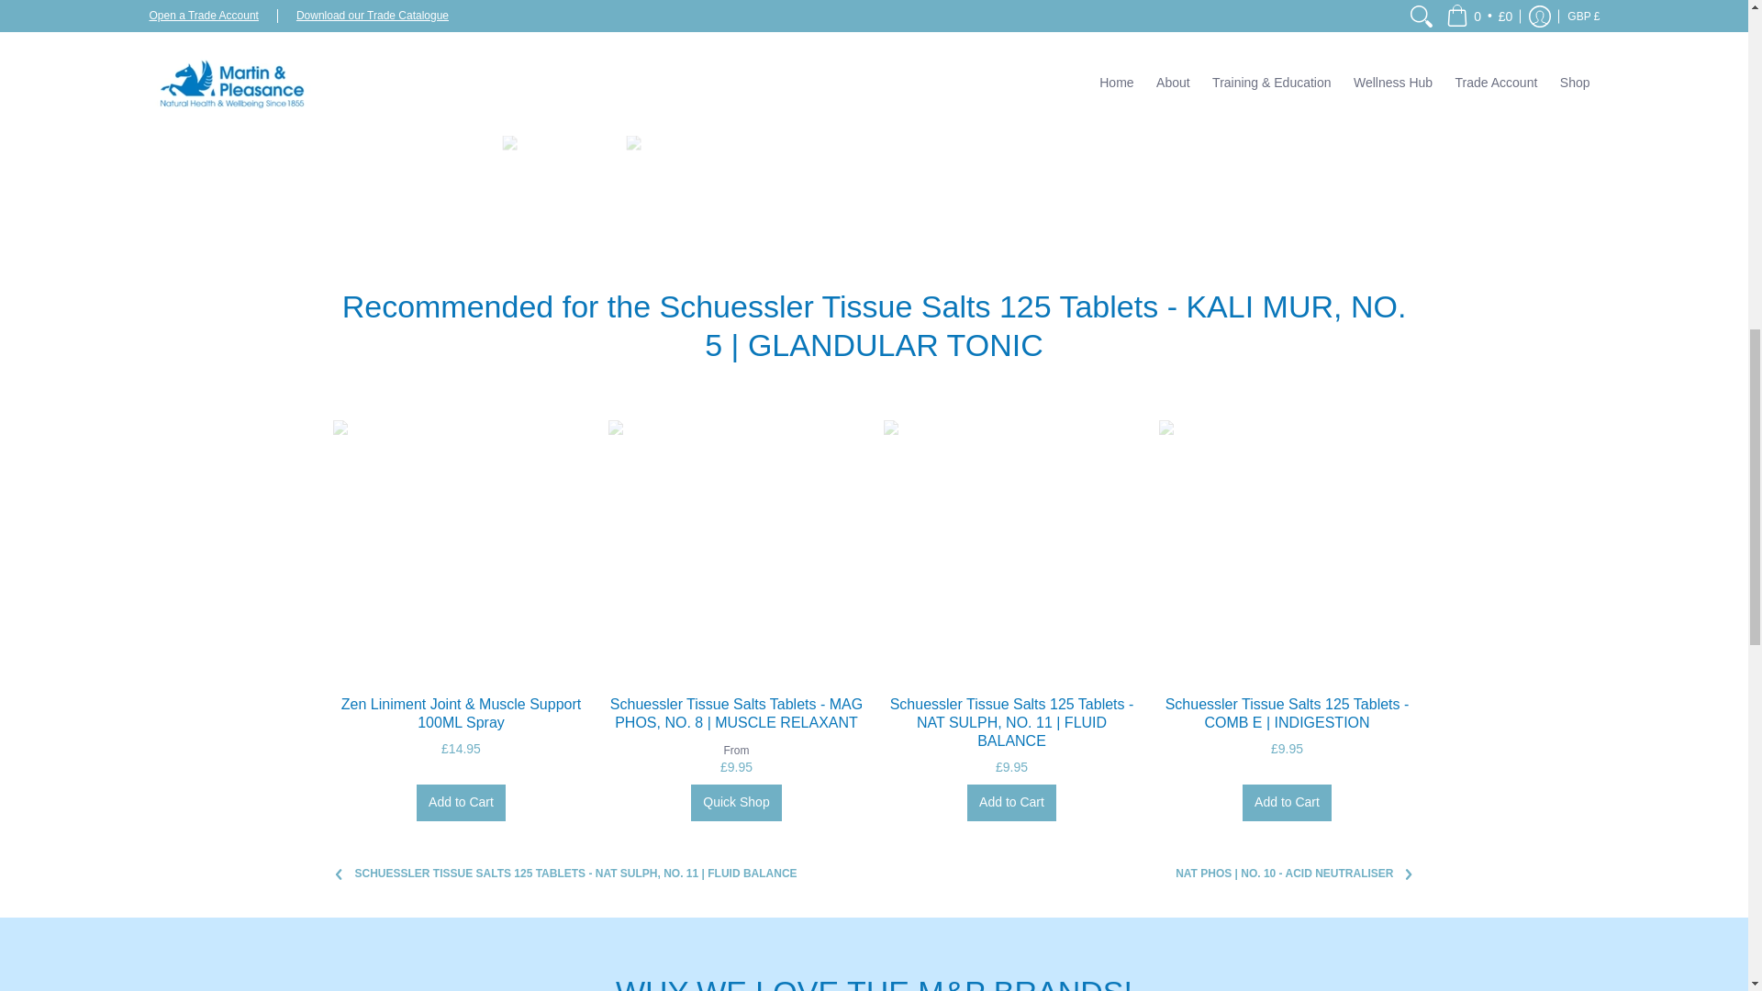 Image resolution: width=1762 pixels, height=991 pixels. I want to click on Add to Cart, so click(461, 803).